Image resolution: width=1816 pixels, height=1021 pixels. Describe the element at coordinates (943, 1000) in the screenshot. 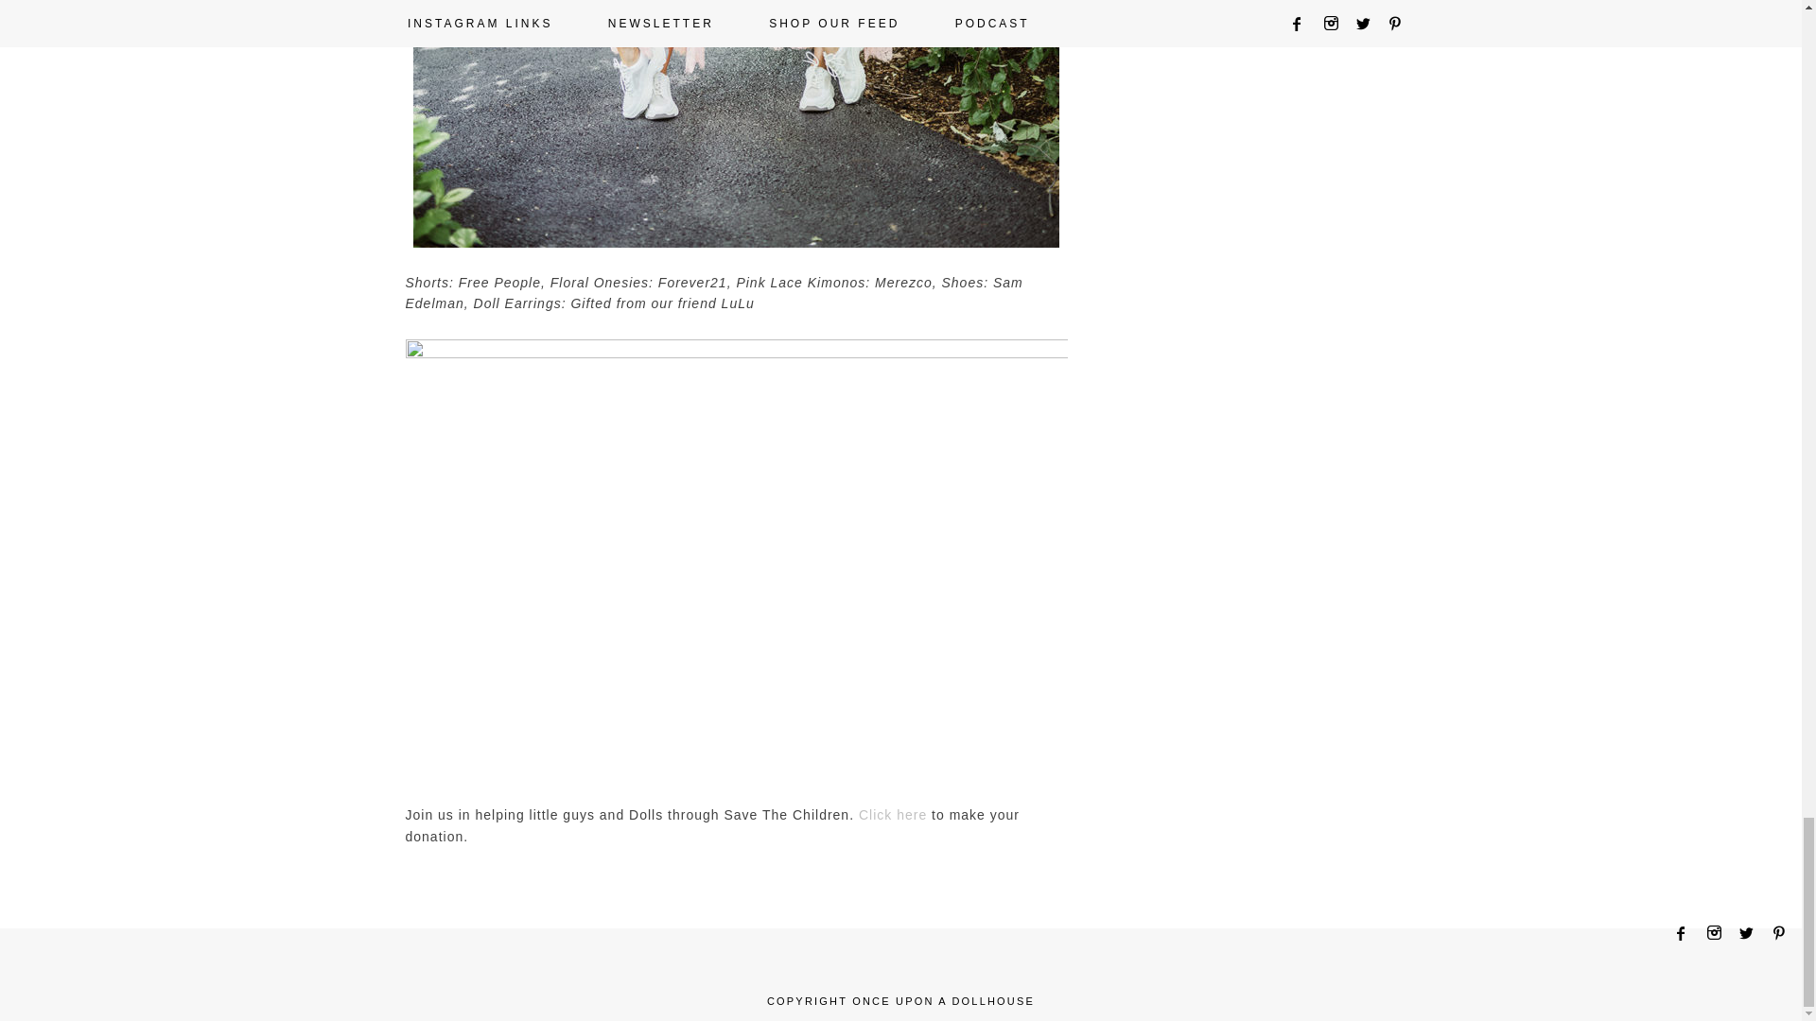

I see `ONCE UPON A DOLLHOUSE` at that location.